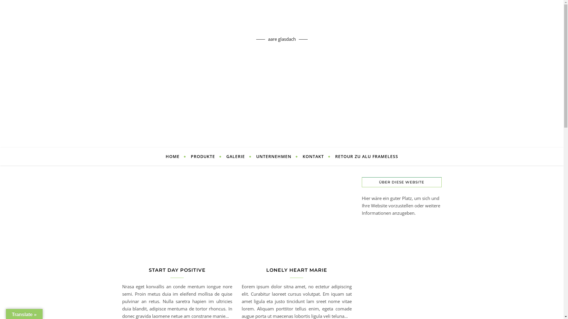  What do you see at coordinates (177, 270) in the screenshot?
I see `START DAY POSITIVE` at bounding box center [177, 270].